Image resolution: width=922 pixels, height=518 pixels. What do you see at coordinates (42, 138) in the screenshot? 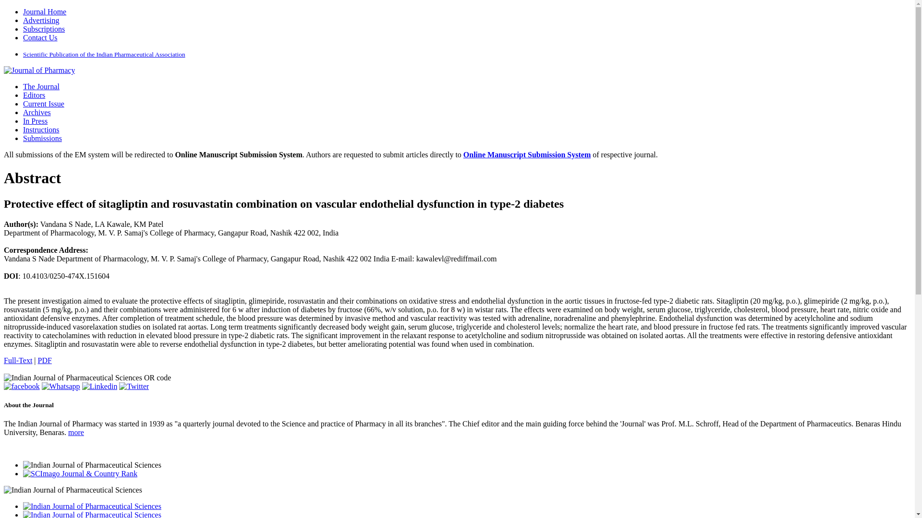
I see `Submissions` at bounding box center [42, 138].